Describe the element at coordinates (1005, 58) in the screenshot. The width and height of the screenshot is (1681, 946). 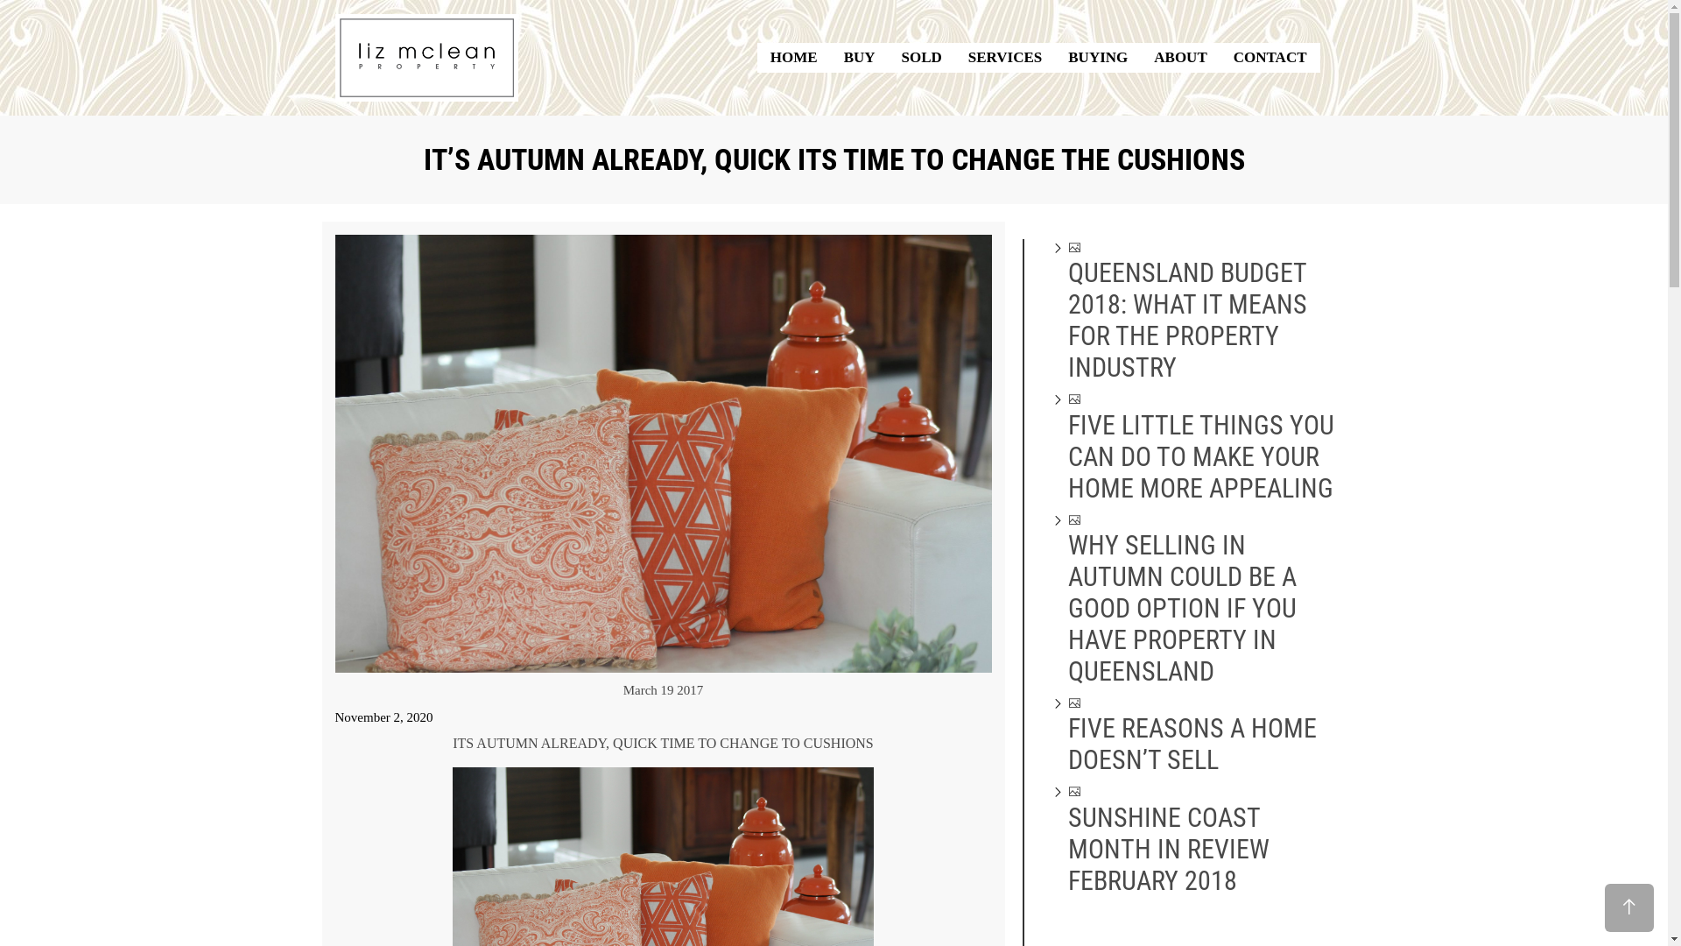
I see `SERVICES` at that location.